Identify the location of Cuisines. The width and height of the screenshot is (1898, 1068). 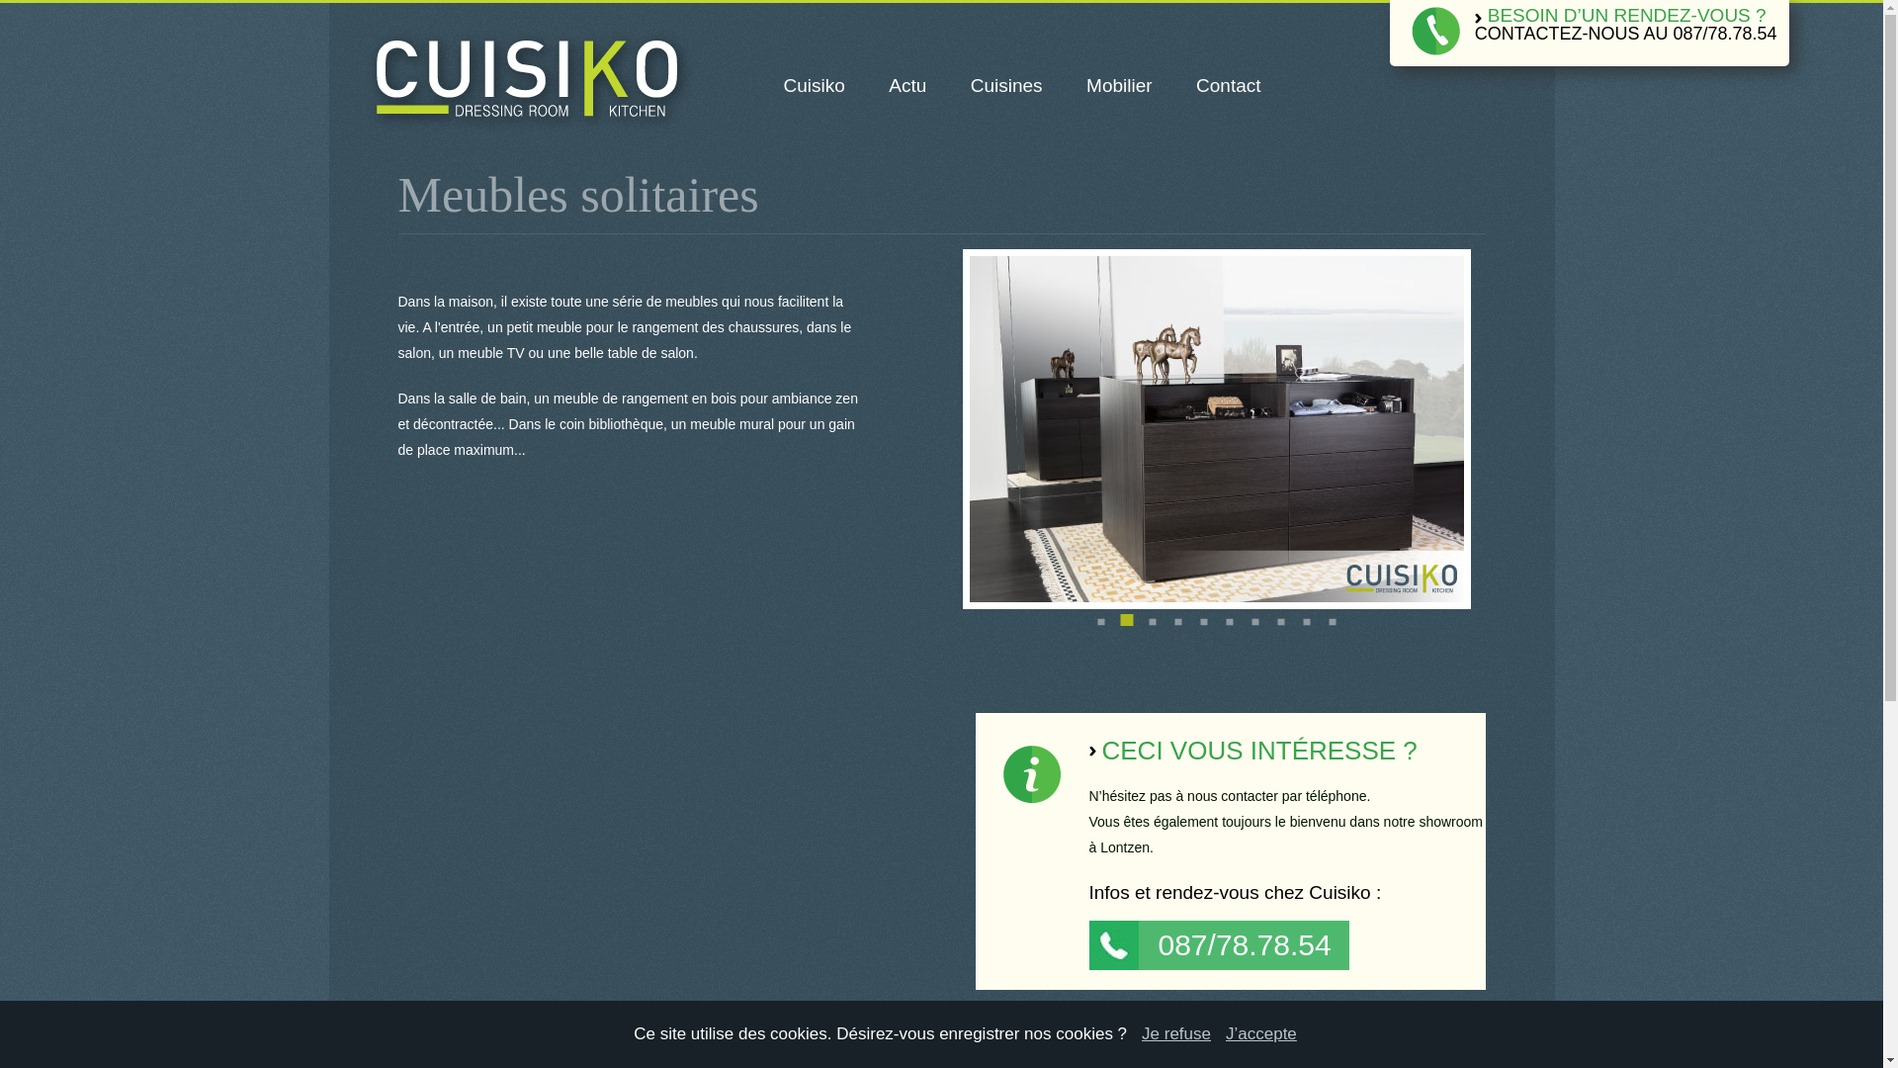
(1006, 86).